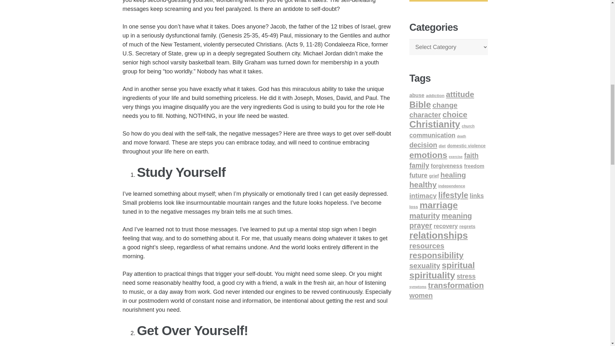 The height and width of the screenshot is (346, 615). I want to click on choice, so click(455, 115).